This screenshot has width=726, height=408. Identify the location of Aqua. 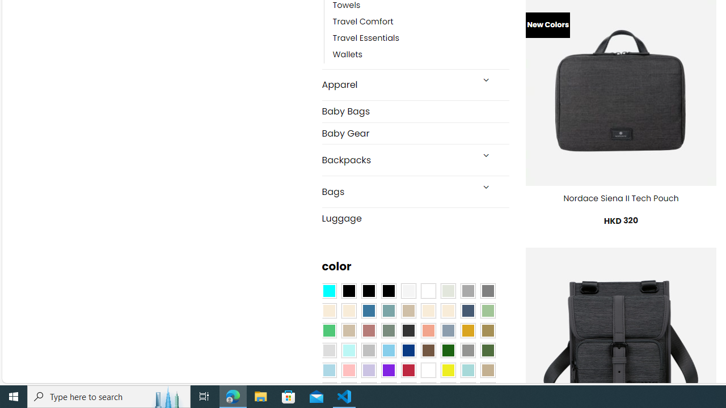
(467, 370).